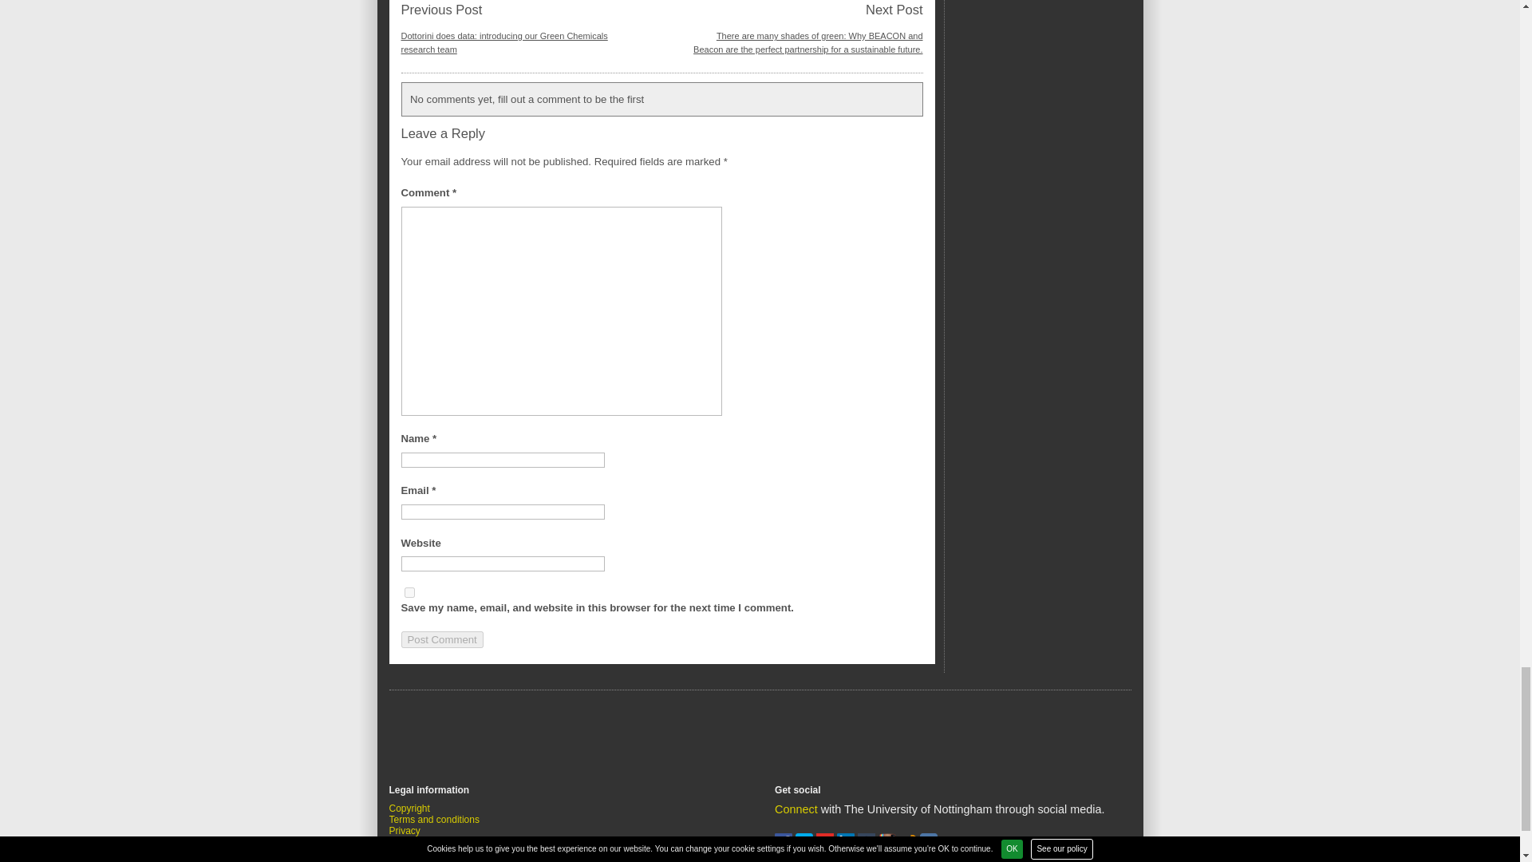 This screenshot has height=862, width=1532. Describe the element at coordinates (910, 847) in the screenshot. I see `Find us on Weibo` at that location.